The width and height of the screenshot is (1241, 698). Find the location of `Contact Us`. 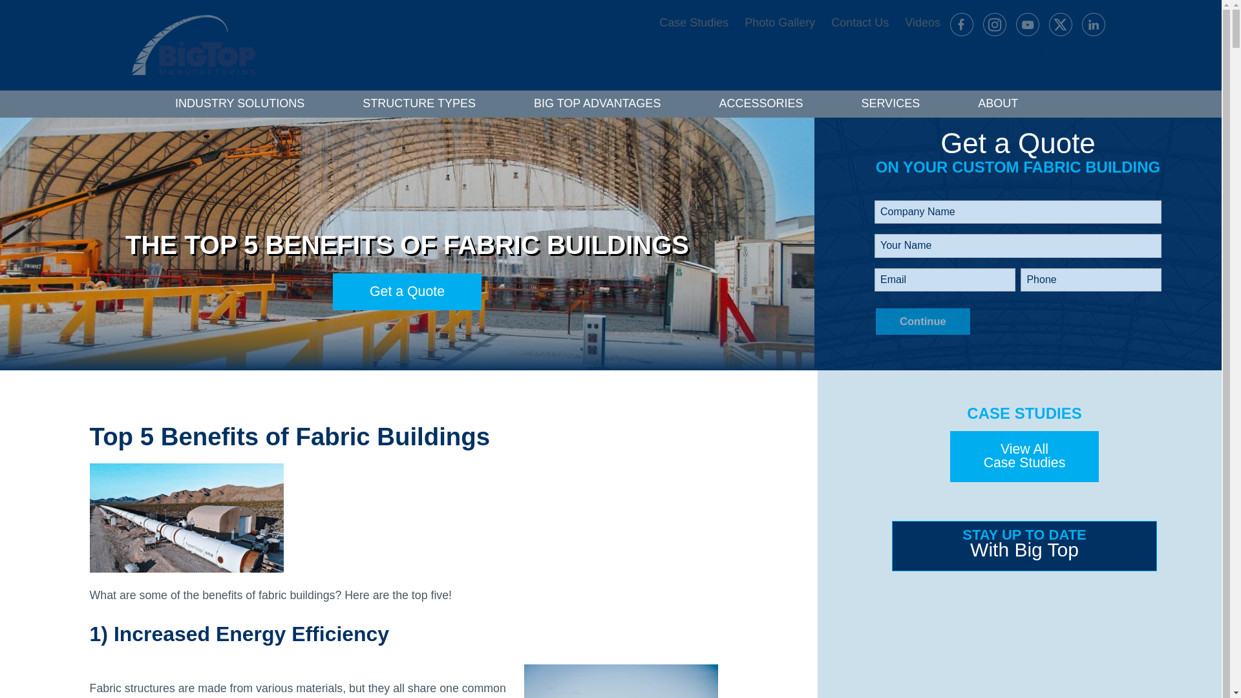

Contact Us is located at coordinates (853, 23).